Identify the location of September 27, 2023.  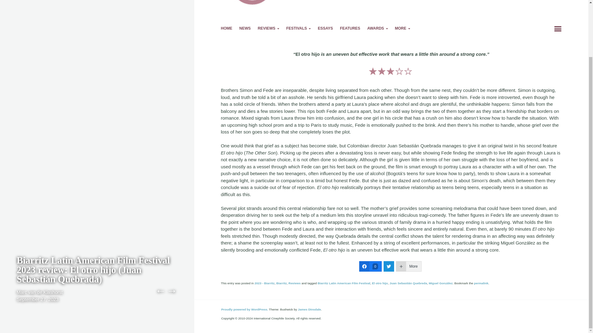
(38, 235).